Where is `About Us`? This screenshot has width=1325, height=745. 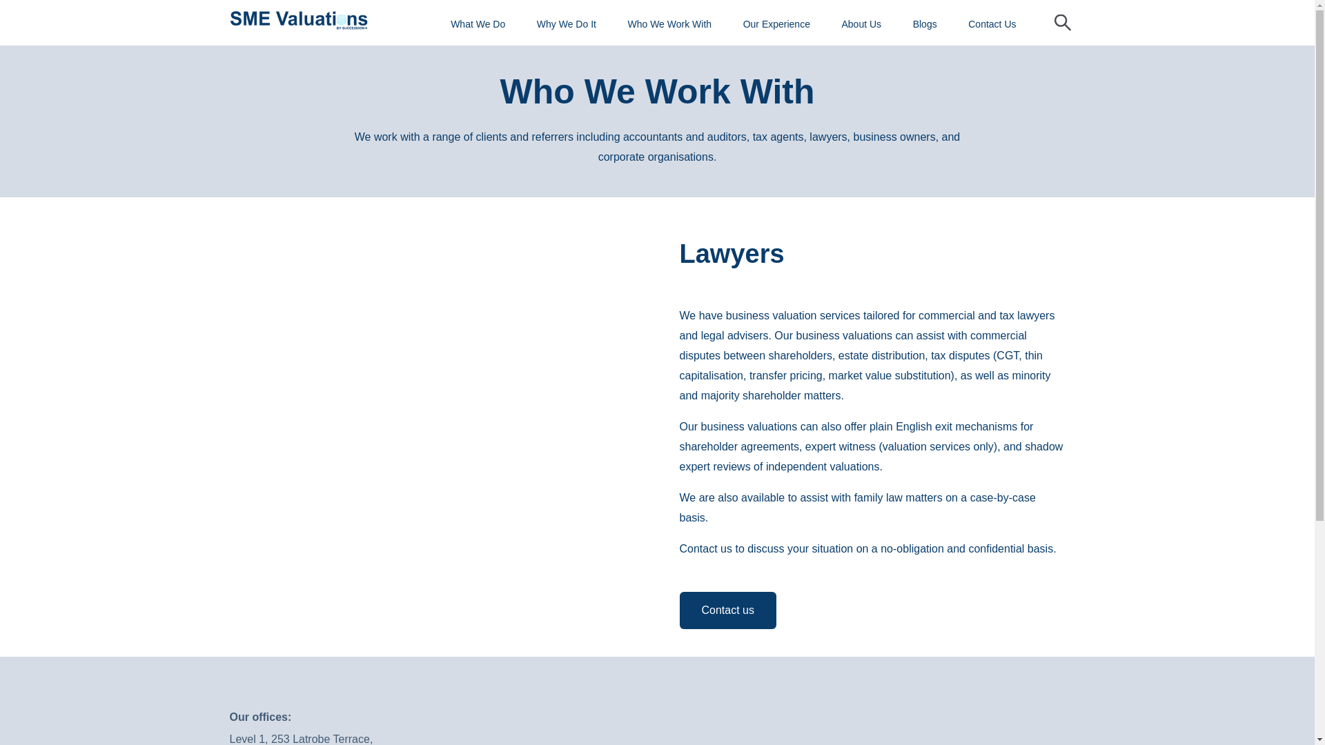 About Us is located at coordinates (424, 21).